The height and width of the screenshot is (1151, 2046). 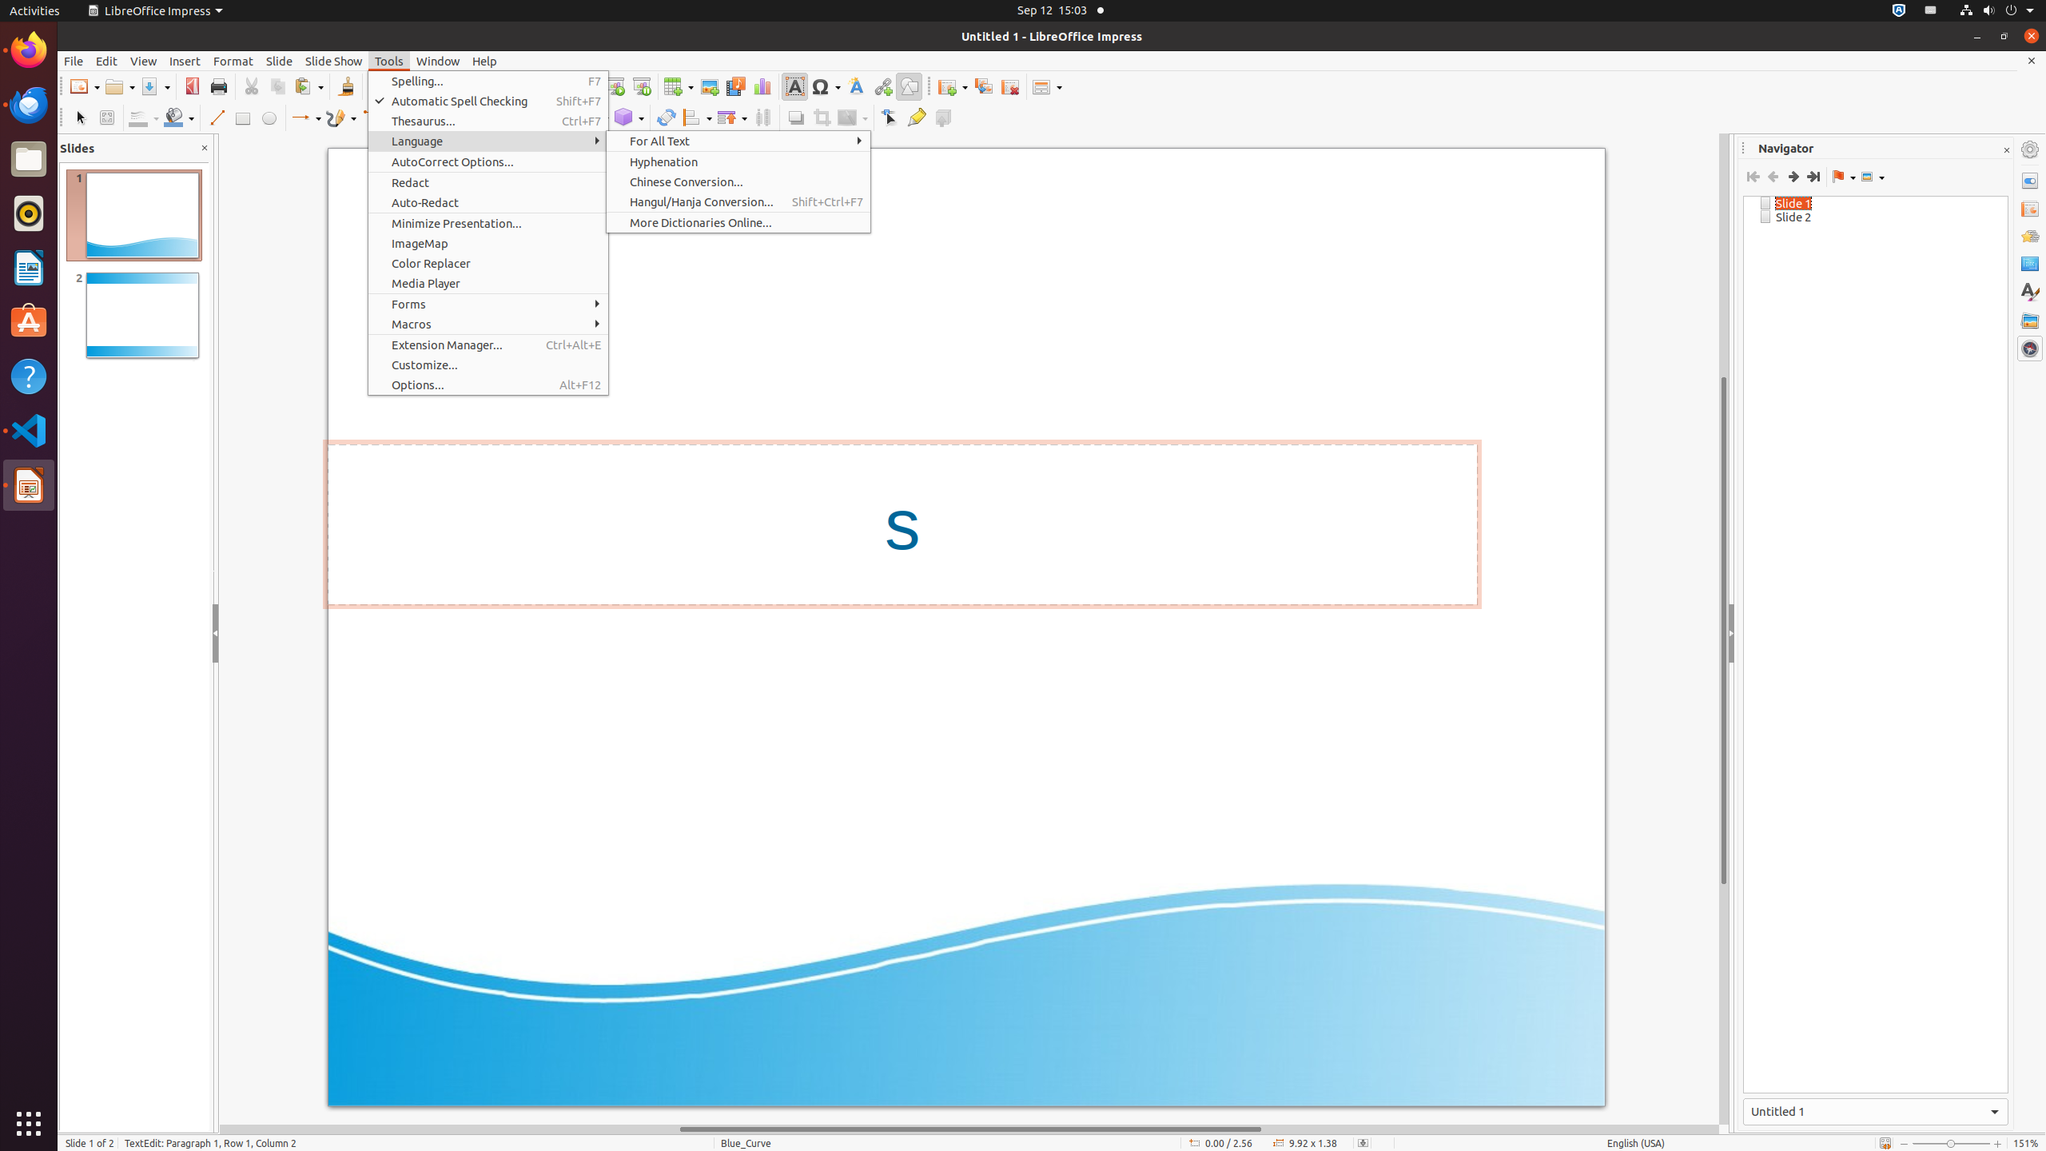 What do you see at coordinates (1773, 177) in the screenshot?
I see `Previous Slide` at bounding box center [1773, 177].